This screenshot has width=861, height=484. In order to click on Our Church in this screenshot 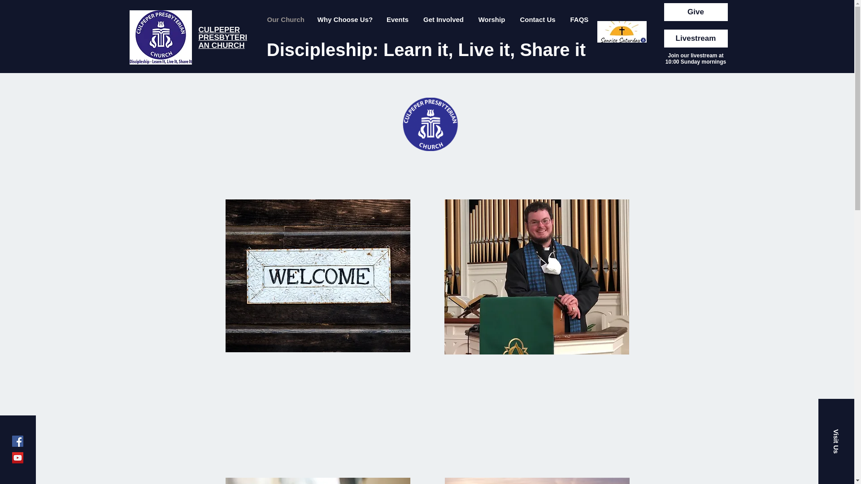, I will do `click(285, 20)`.